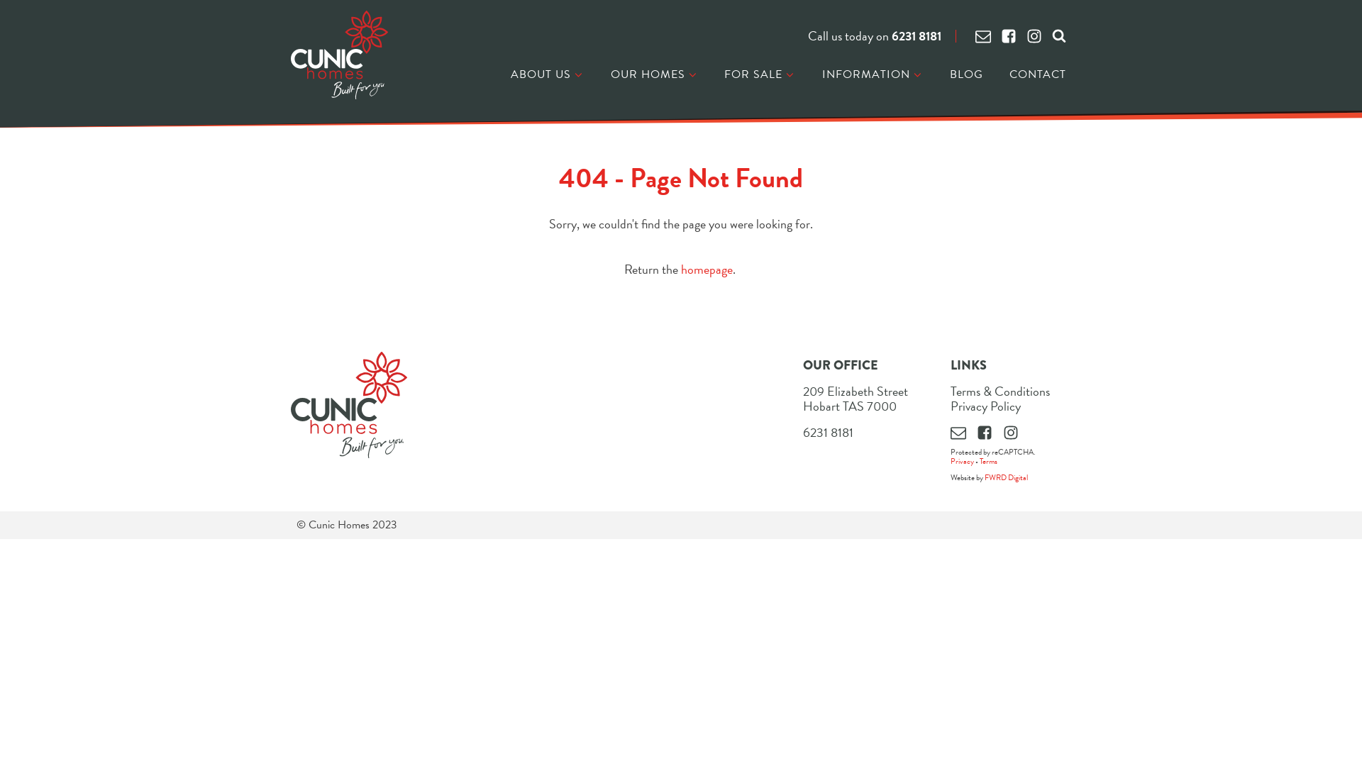  What do you see at coordinates (655, 75) in the screenshot?
I see `OUR HOMES` at bounding box center [655, 75].